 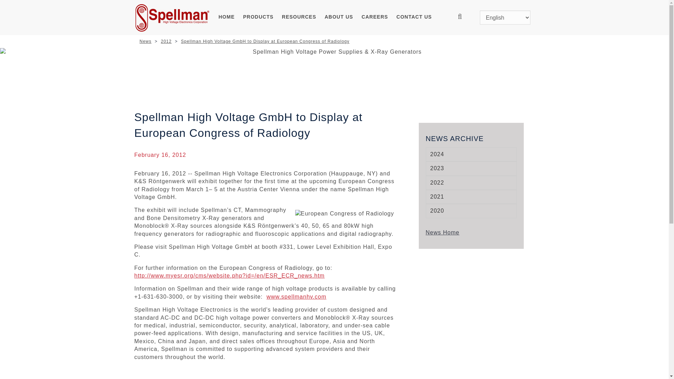 What do you see at coordinates (471, 211) in the screenshot?
I see `2020` at bounding box center [471, 211].